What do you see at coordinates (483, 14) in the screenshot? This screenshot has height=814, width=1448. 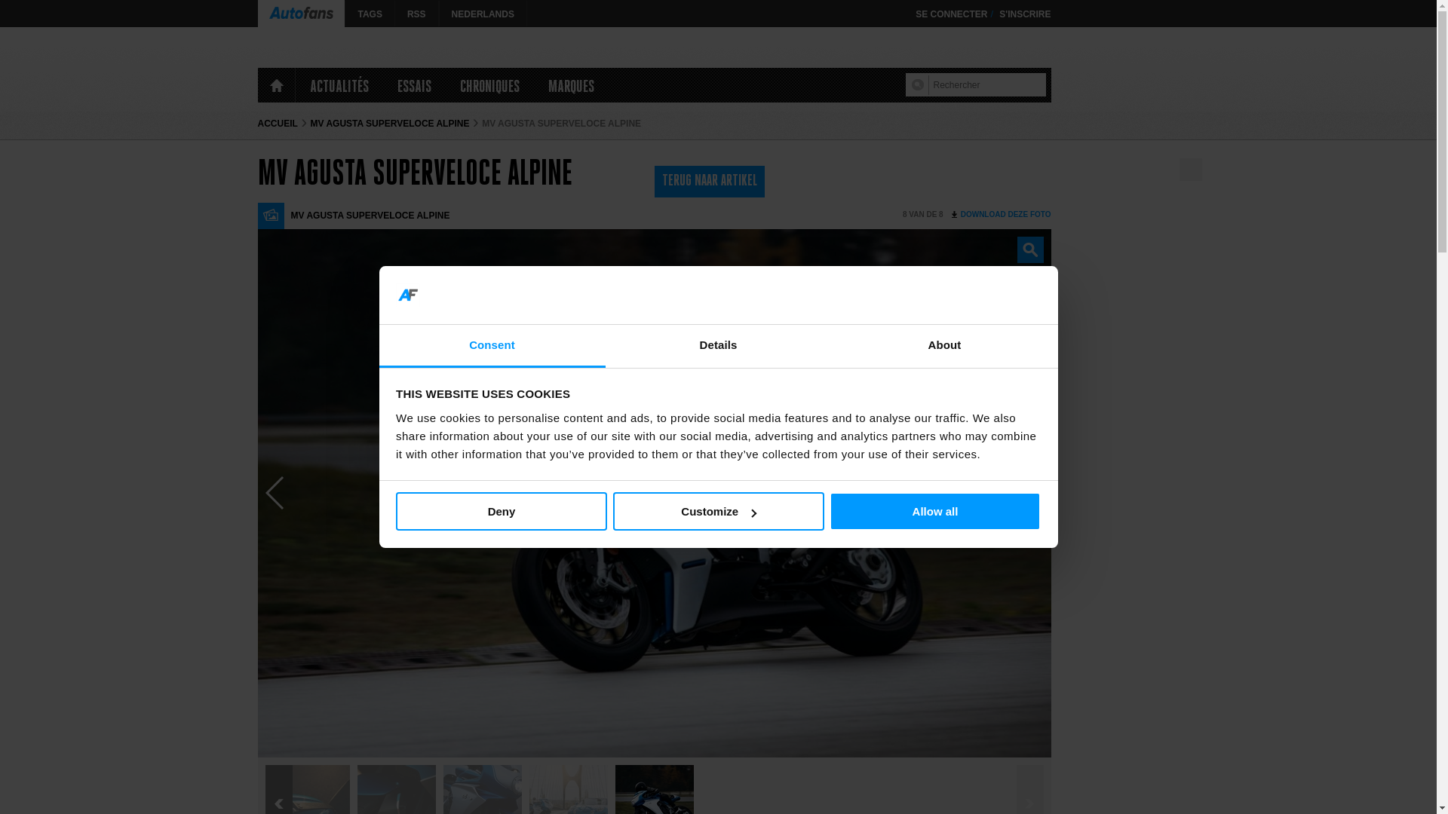 I see `NEDERLANDS` at bounding box center [483, 14].